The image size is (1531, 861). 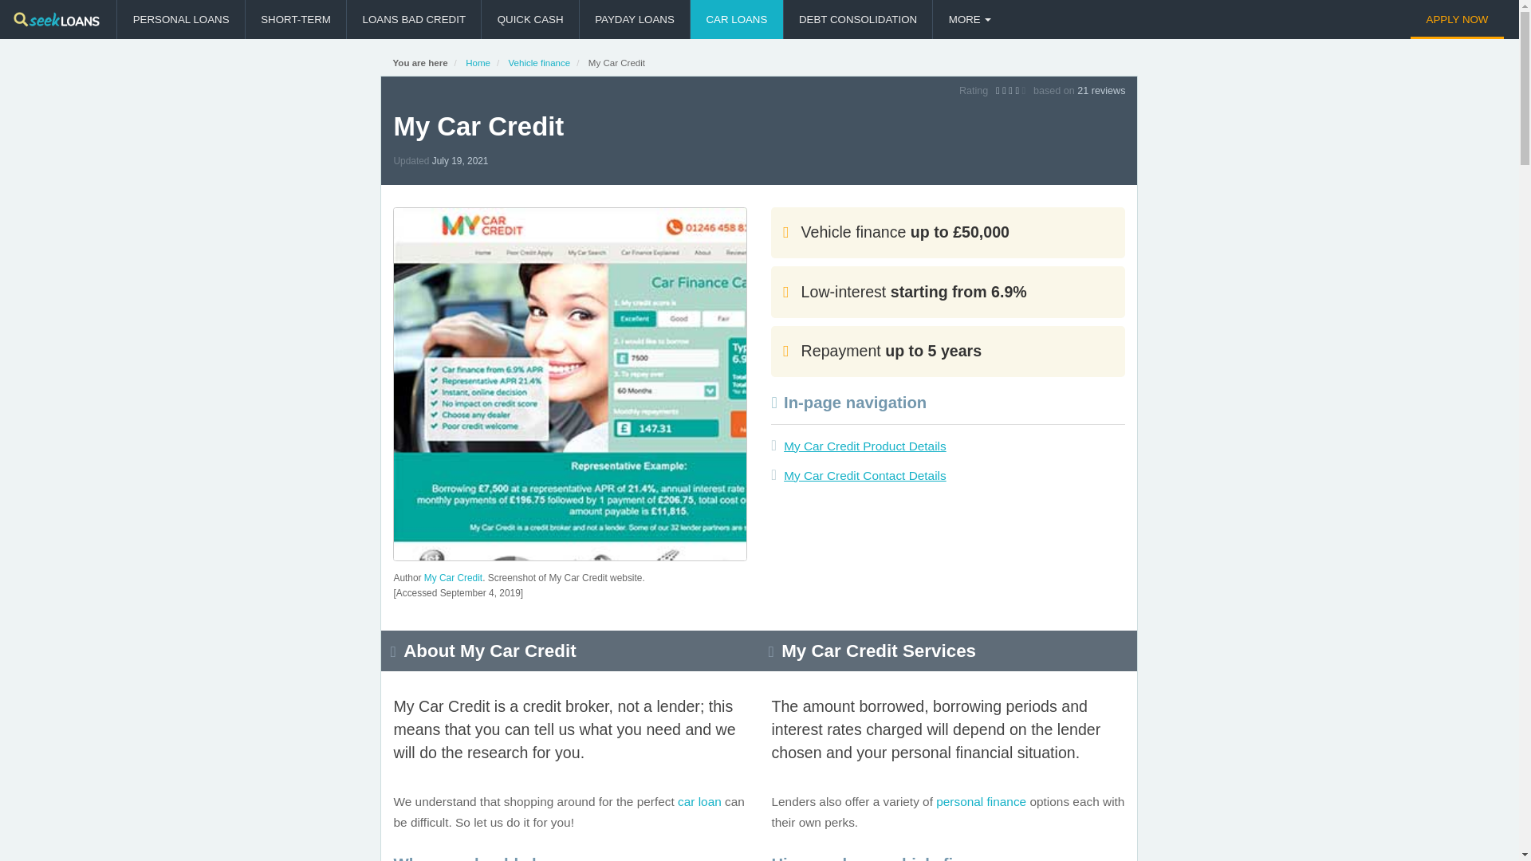 I want to click on MORE, so click(x=969, y=19).